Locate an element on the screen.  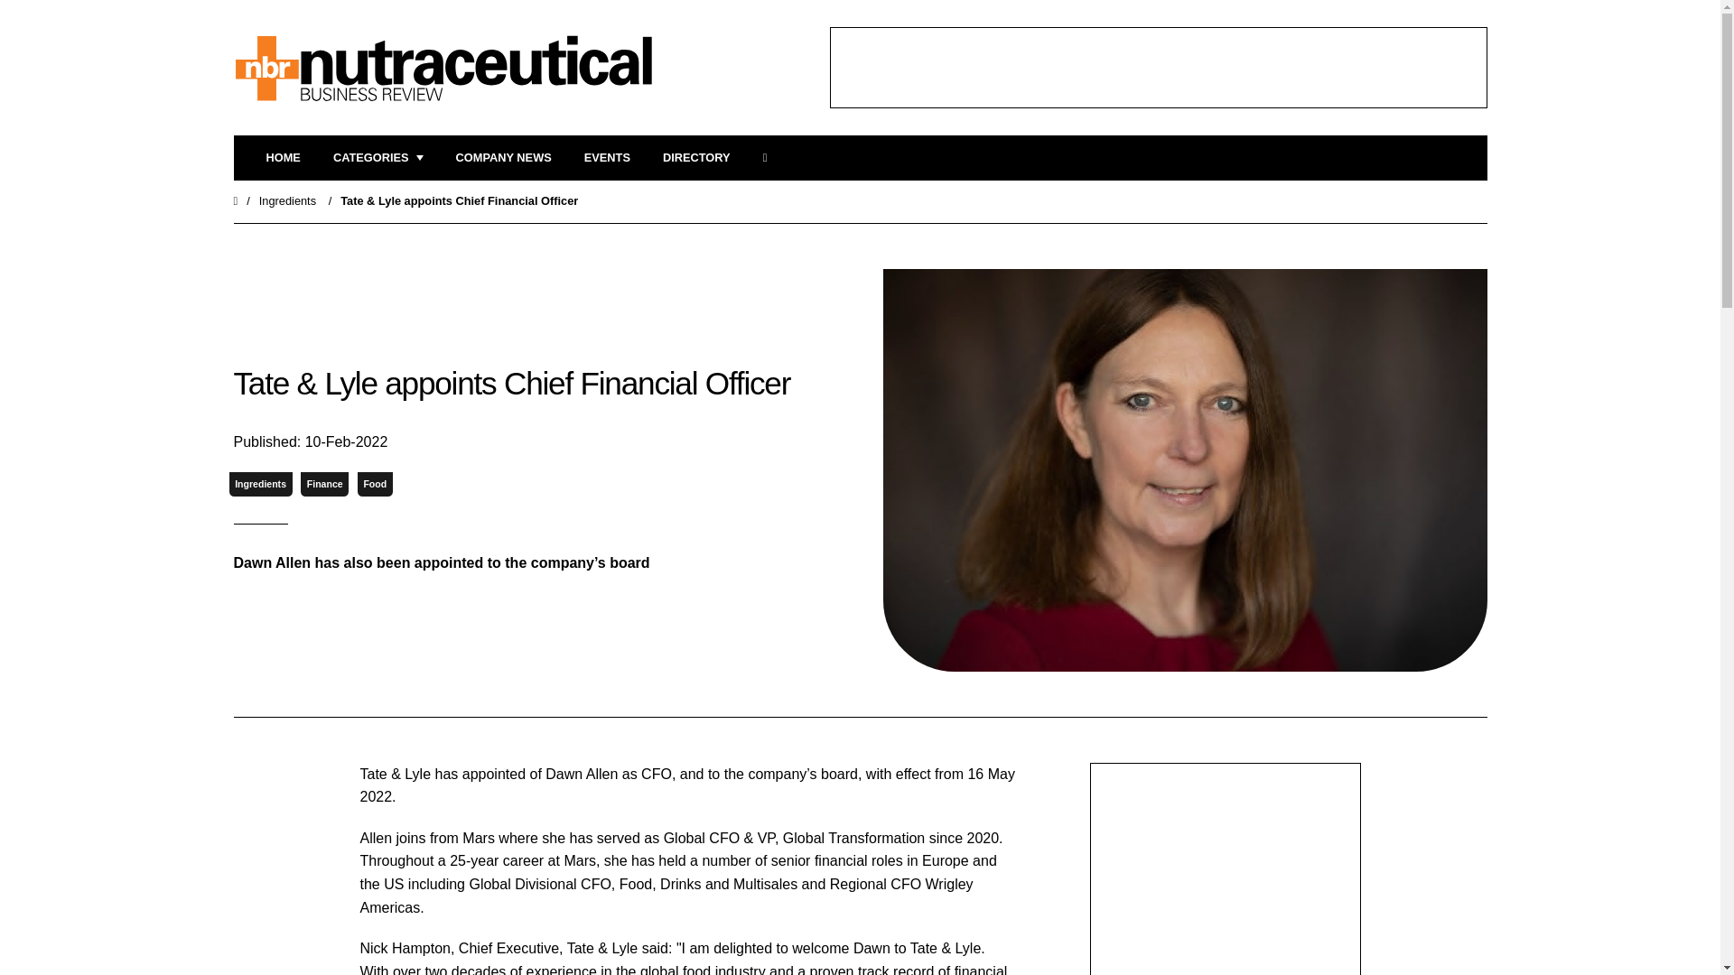
Ingredients is located at coordinates (260, 484).